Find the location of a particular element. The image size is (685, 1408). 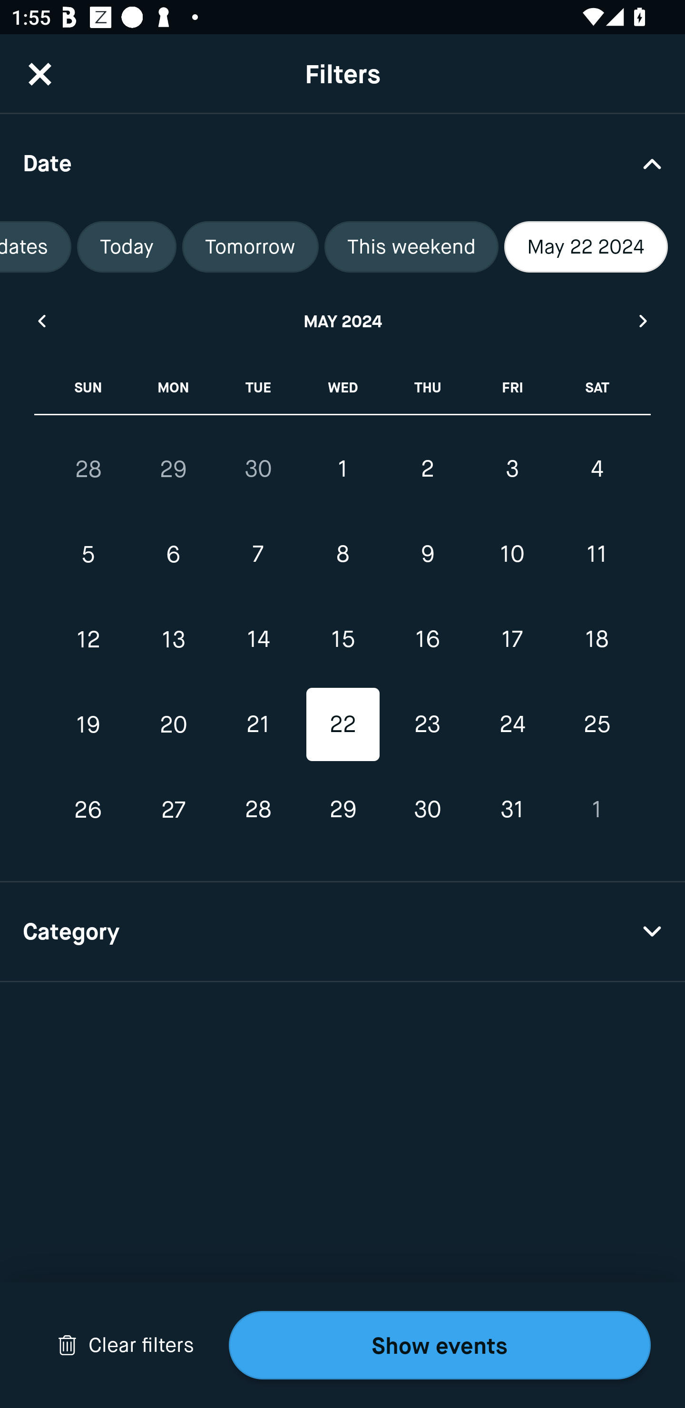

CloseButton is located at coordinates (40, 74).